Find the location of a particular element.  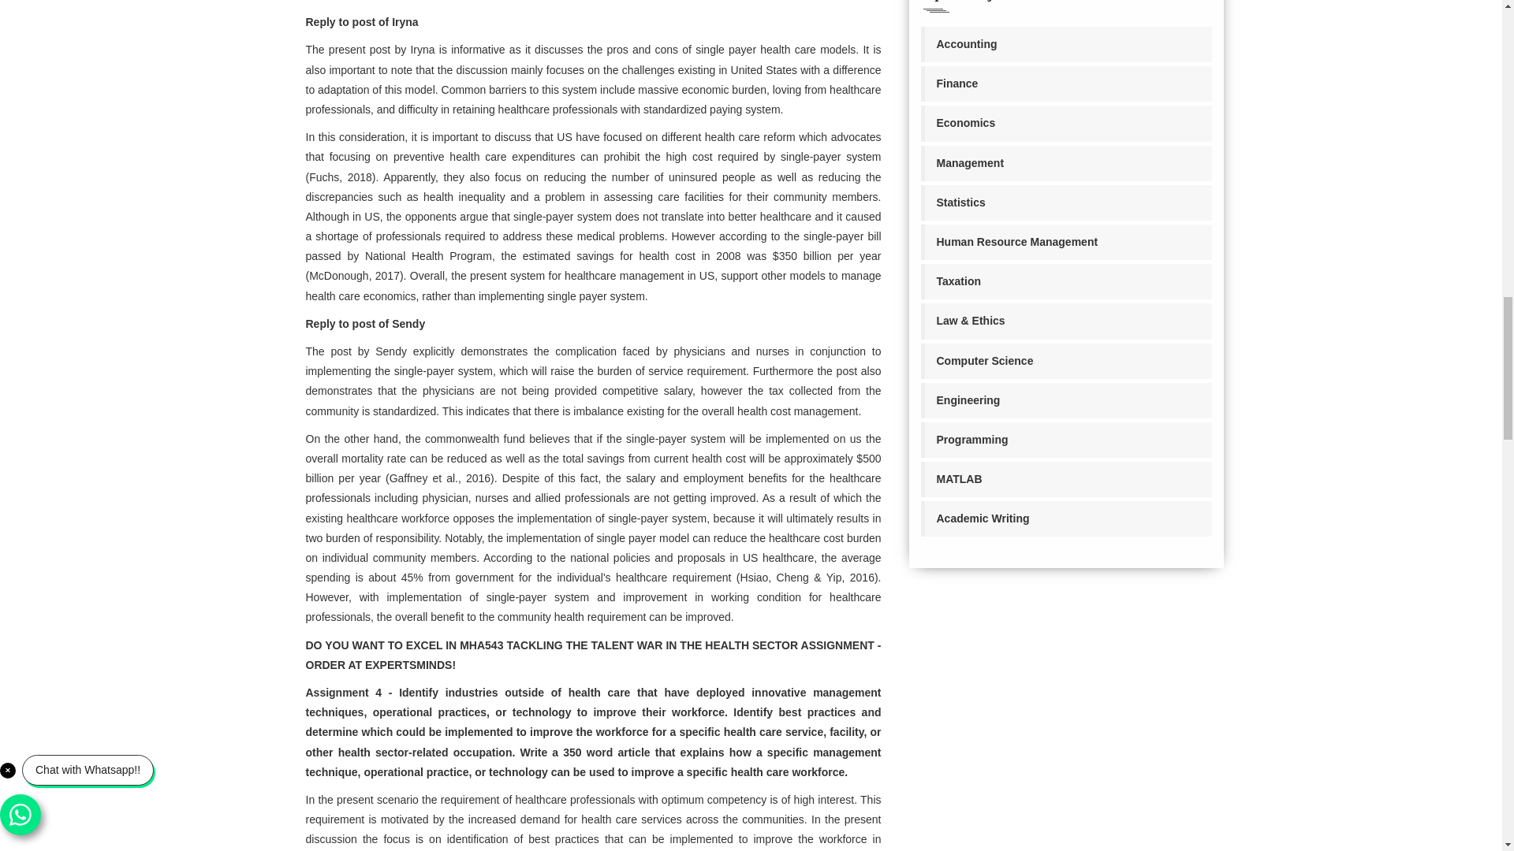

Economics assignment help is located at coordinates (1066, 123).